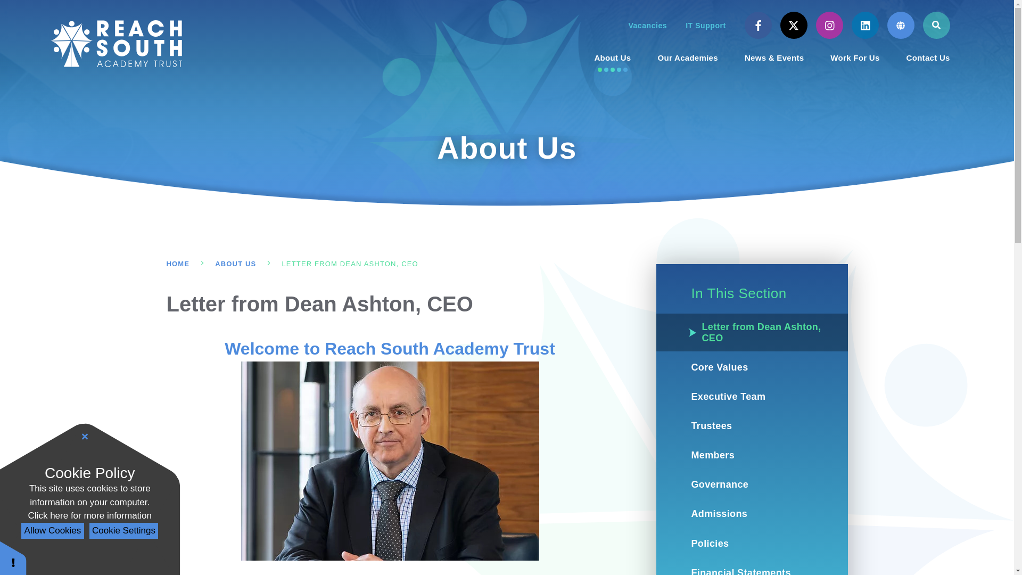 The height and width of the screenshot is (575, 1022). Describe the element at coordinates (647, 26) in the screenshot. I see `Vacancies` at that location.